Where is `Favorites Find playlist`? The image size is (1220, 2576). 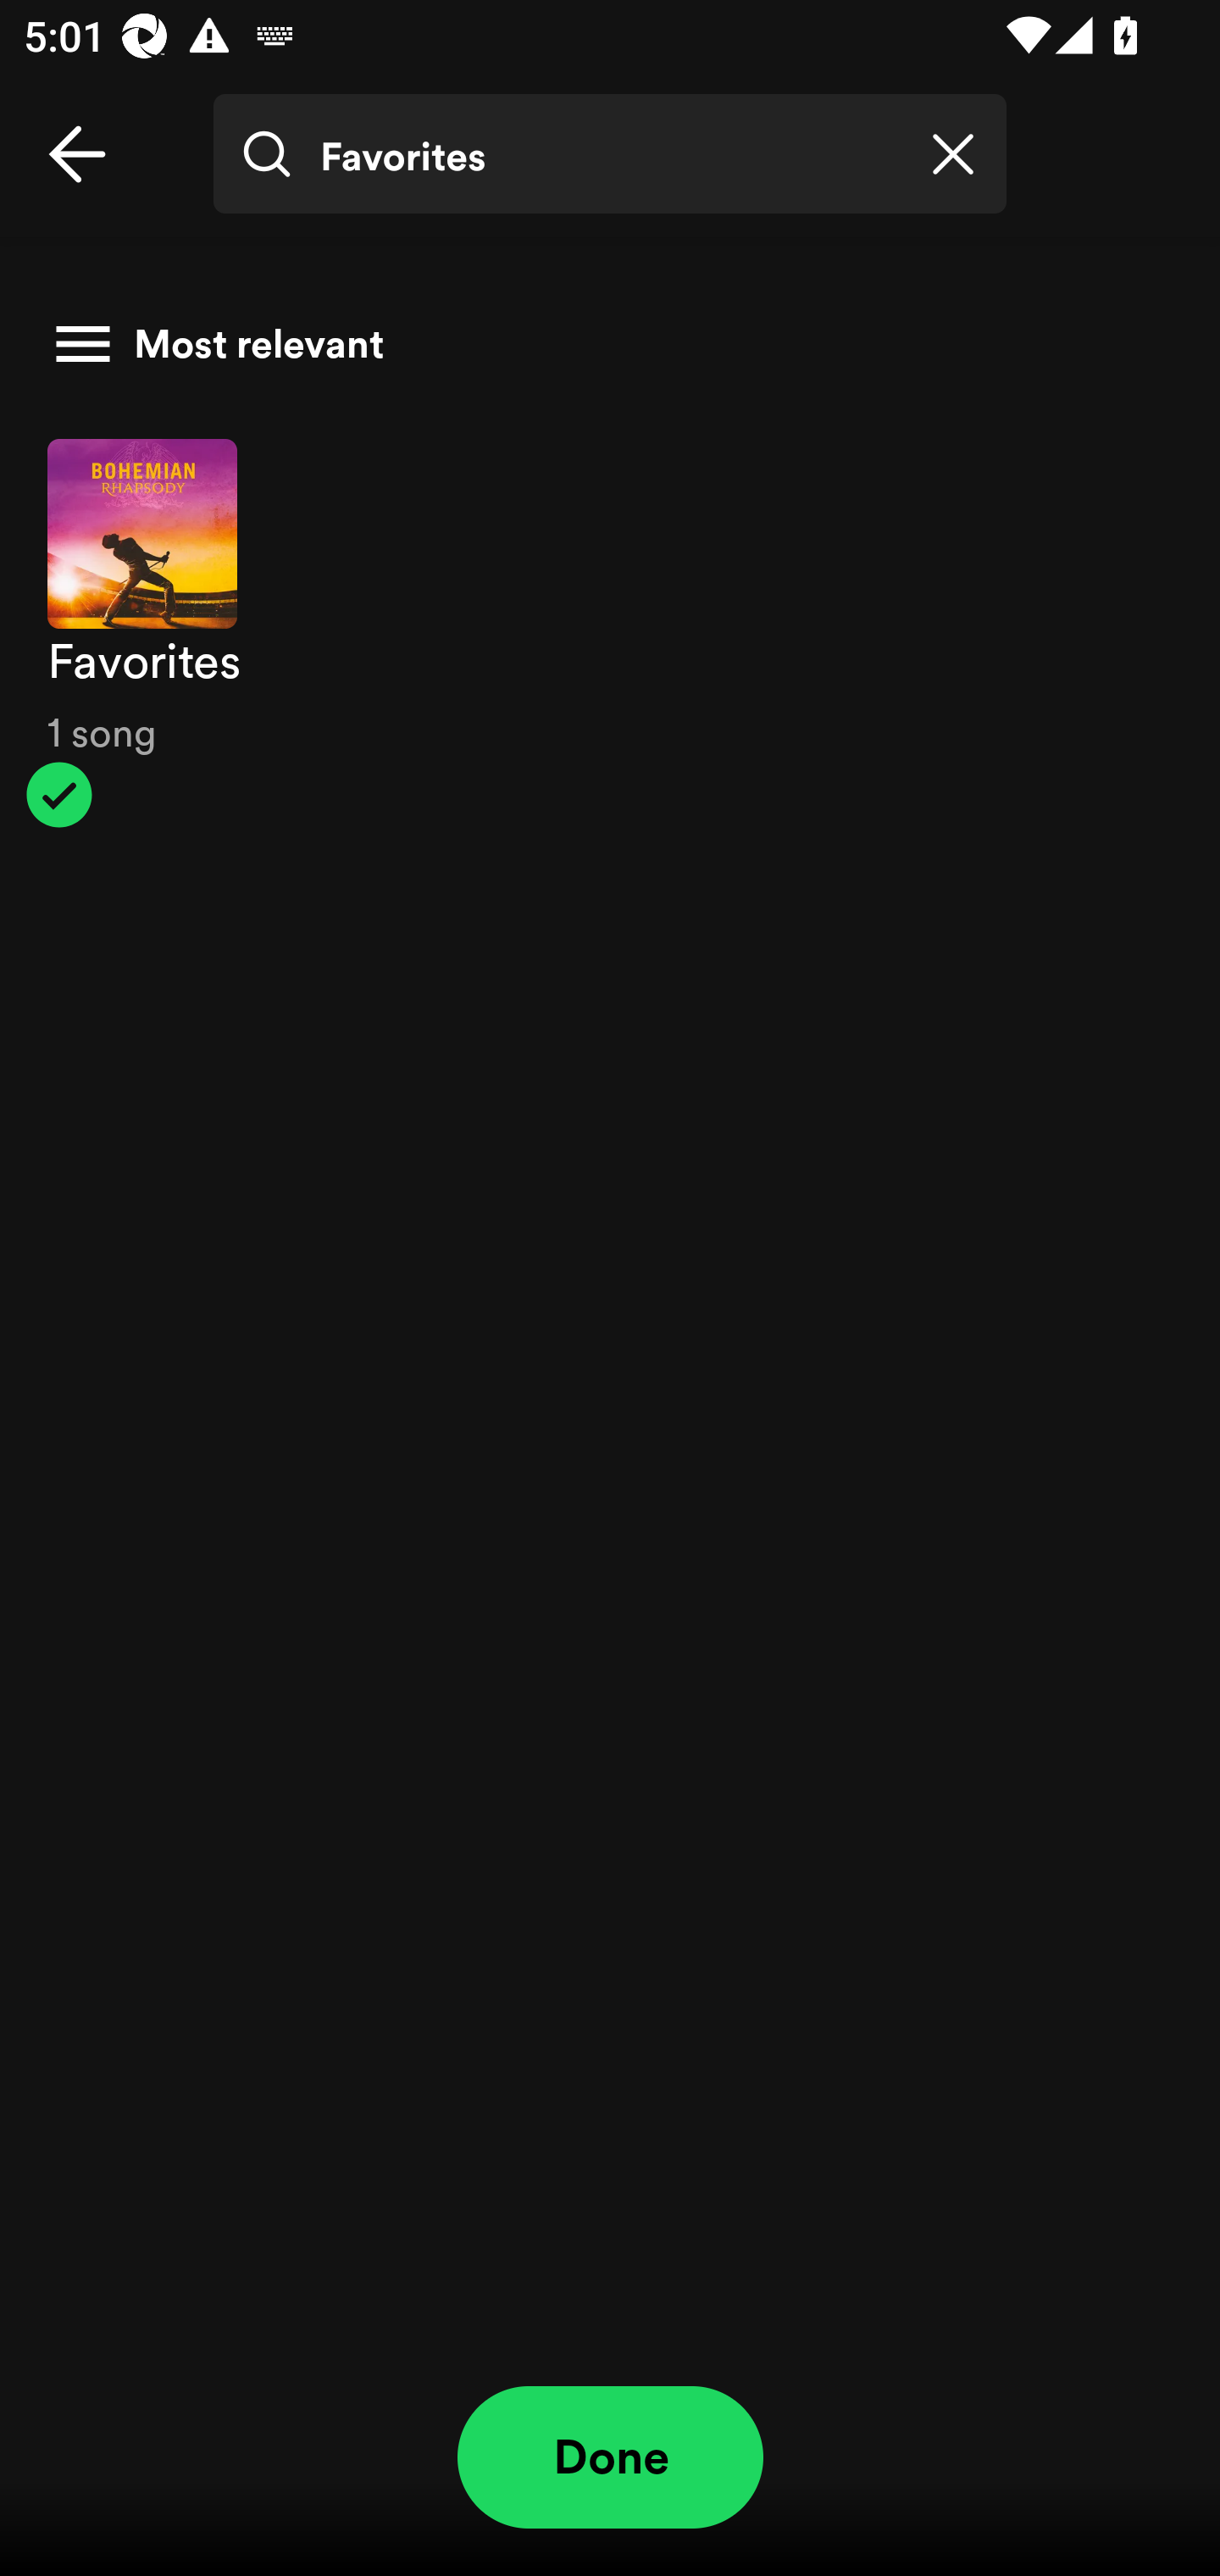
Favorites Find playlist is located at coordinates (610, 154).